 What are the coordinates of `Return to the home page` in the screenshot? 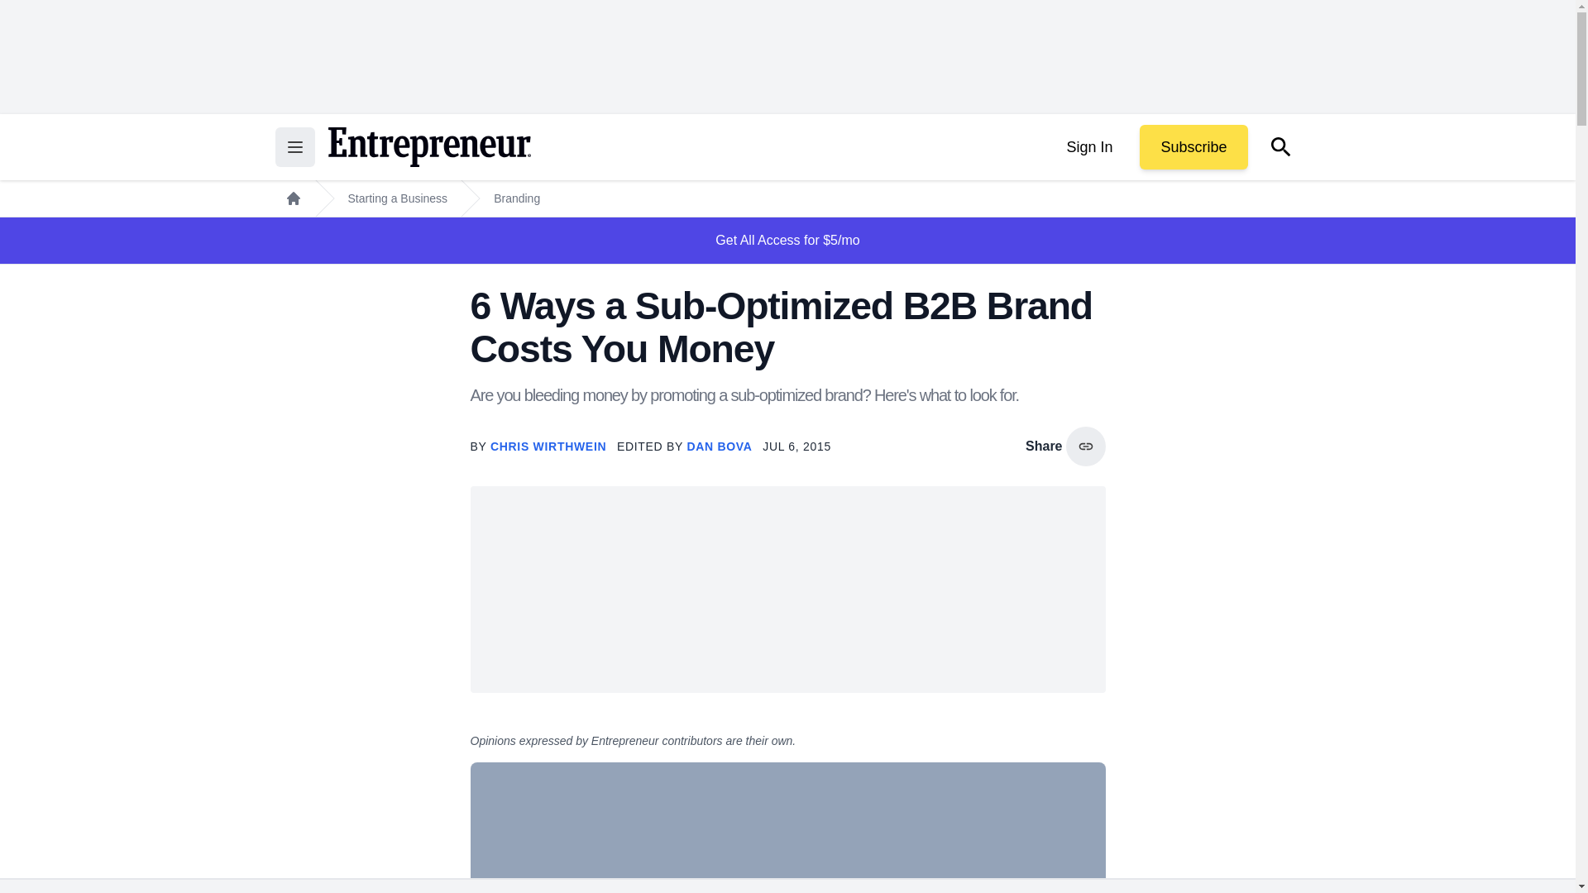 It's located at (428, 147).